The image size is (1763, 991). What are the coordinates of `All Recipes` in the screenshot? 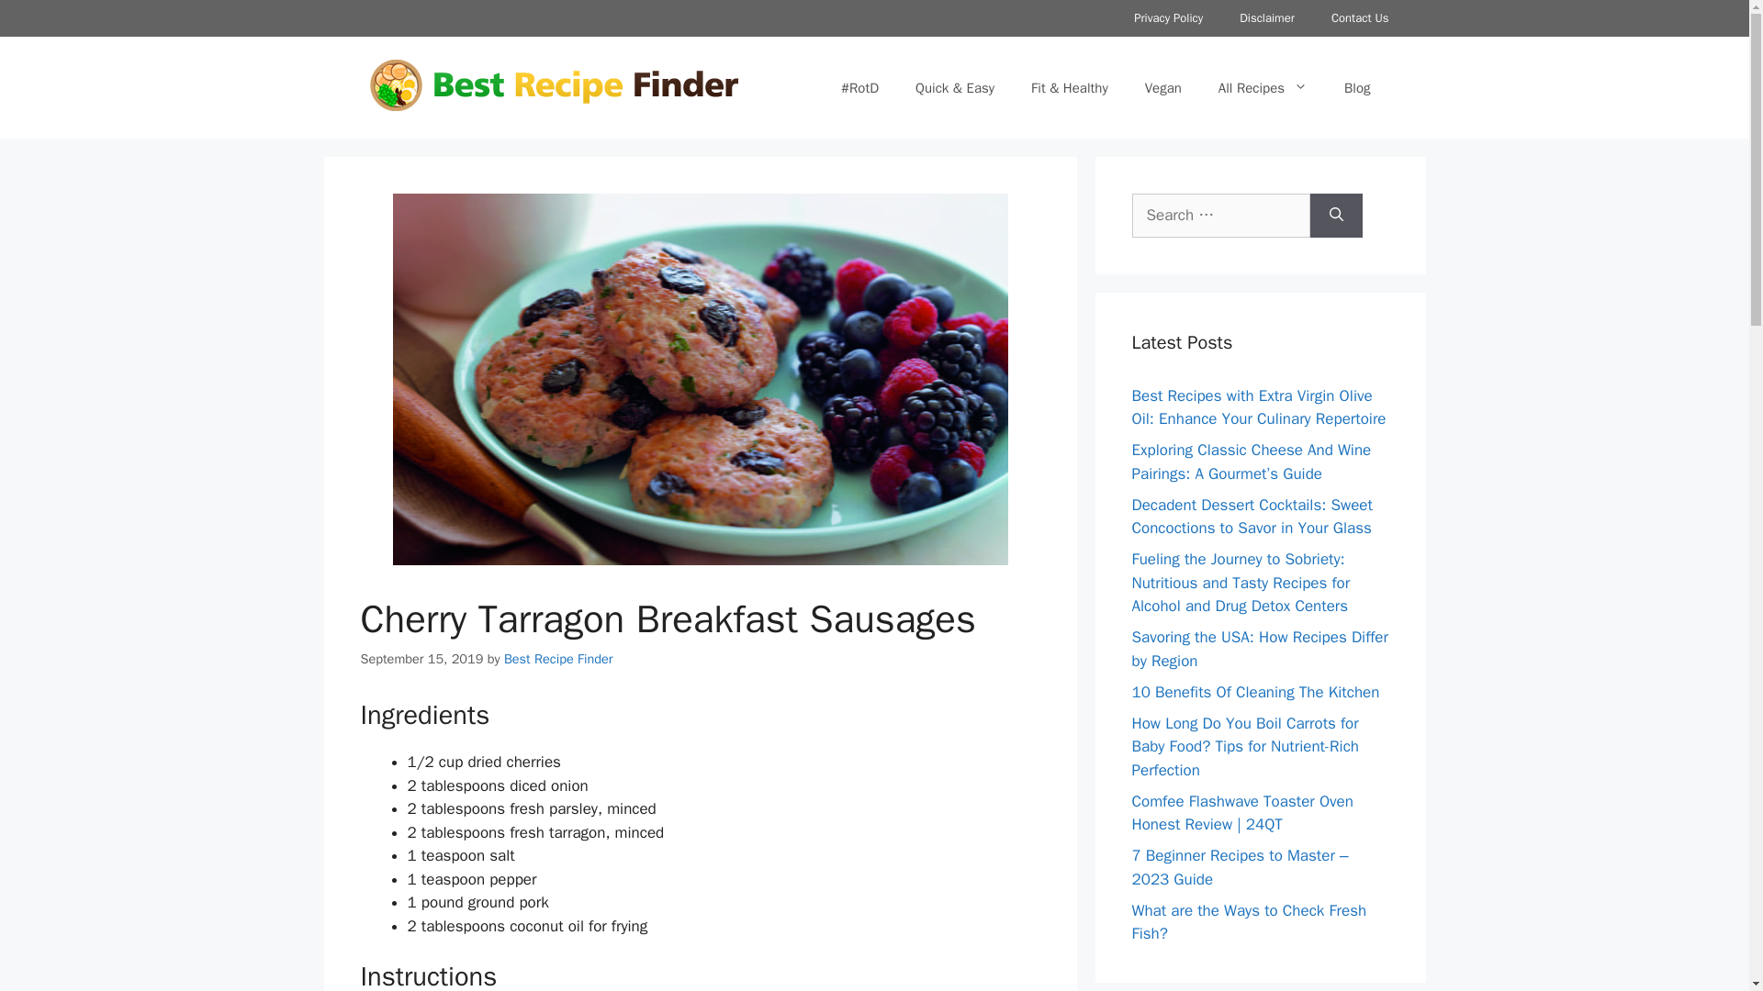 It's located at (1263, 88).